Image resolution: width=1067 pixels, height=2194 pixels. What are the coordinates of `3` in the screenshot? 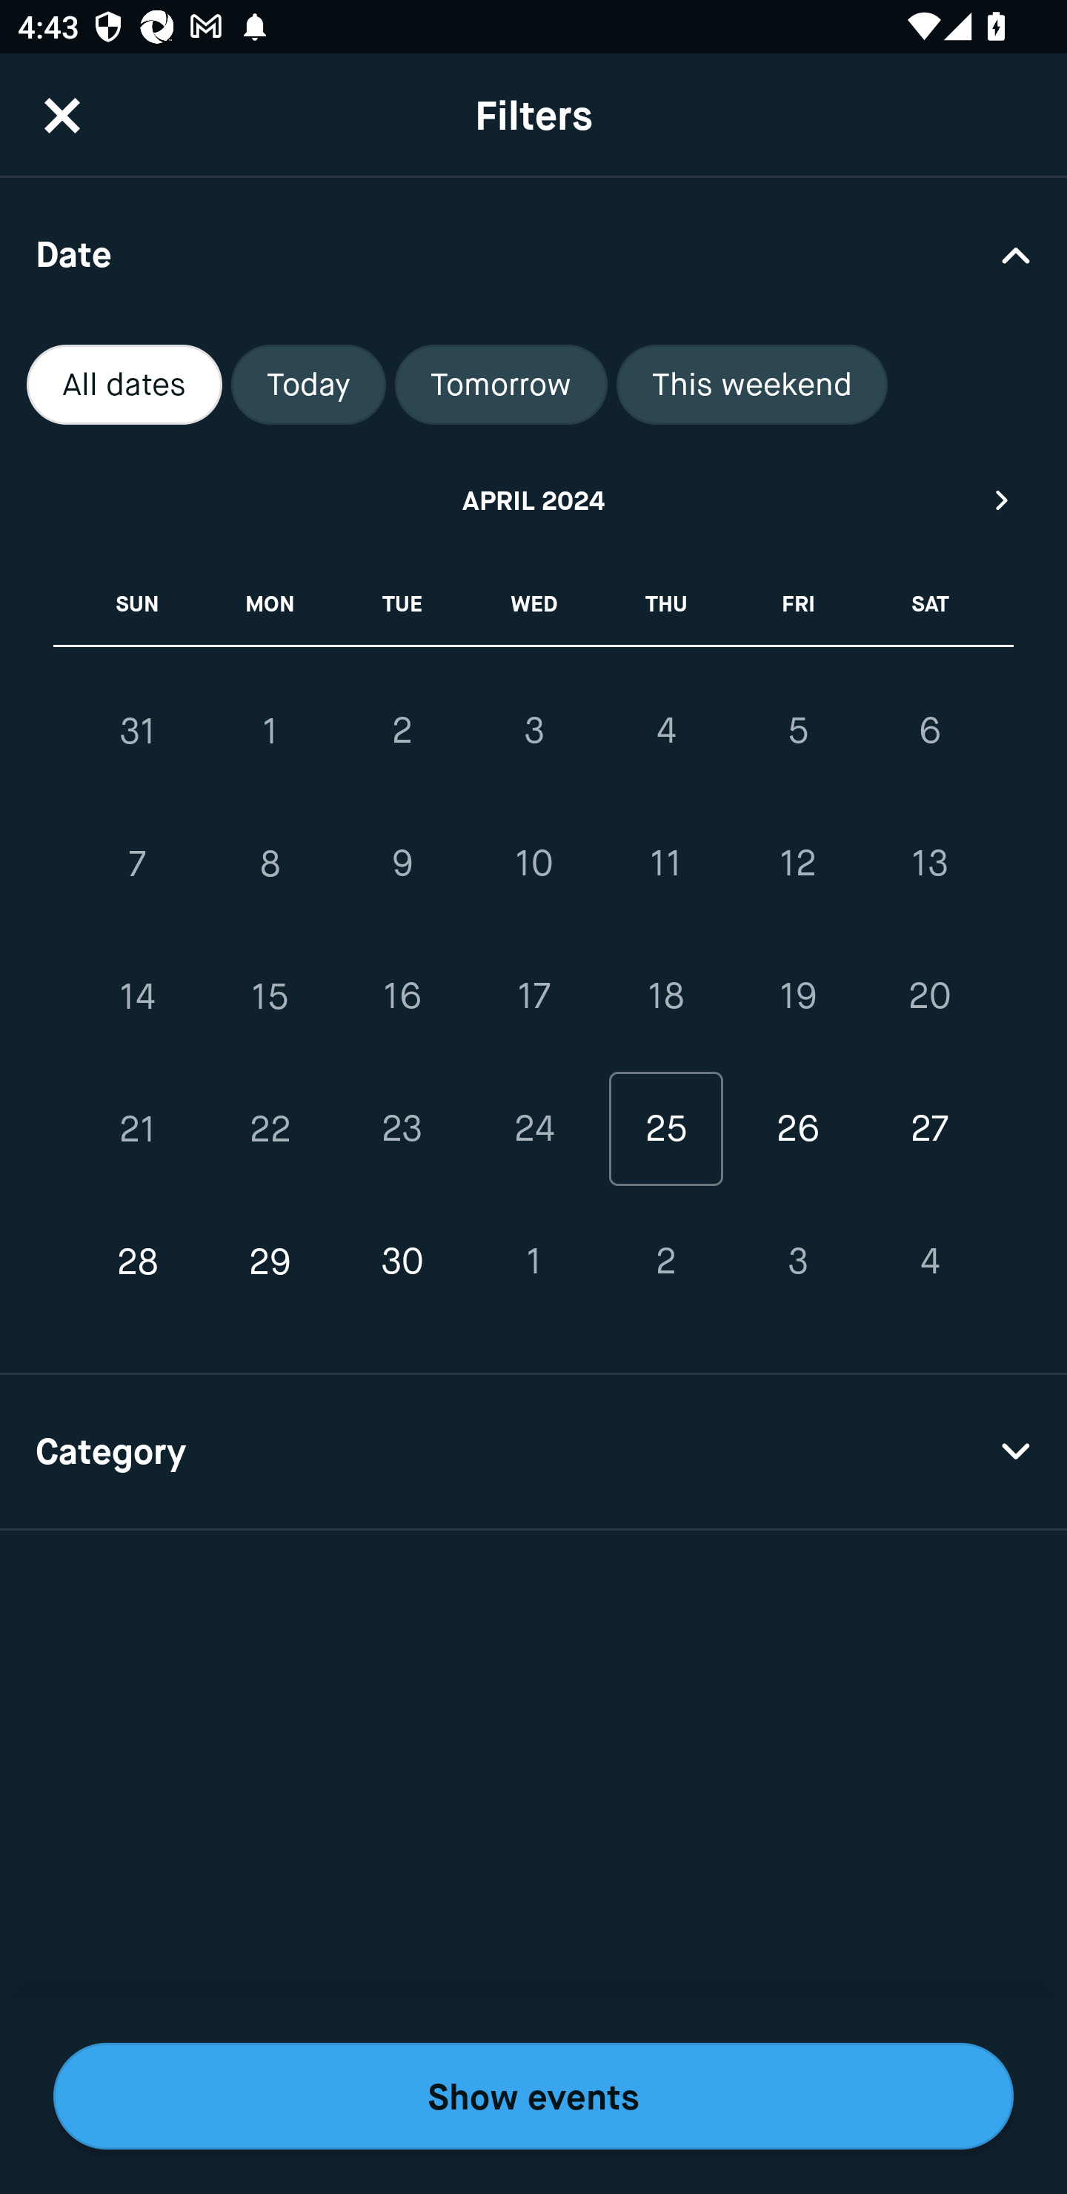 It's located at (797, 1262).